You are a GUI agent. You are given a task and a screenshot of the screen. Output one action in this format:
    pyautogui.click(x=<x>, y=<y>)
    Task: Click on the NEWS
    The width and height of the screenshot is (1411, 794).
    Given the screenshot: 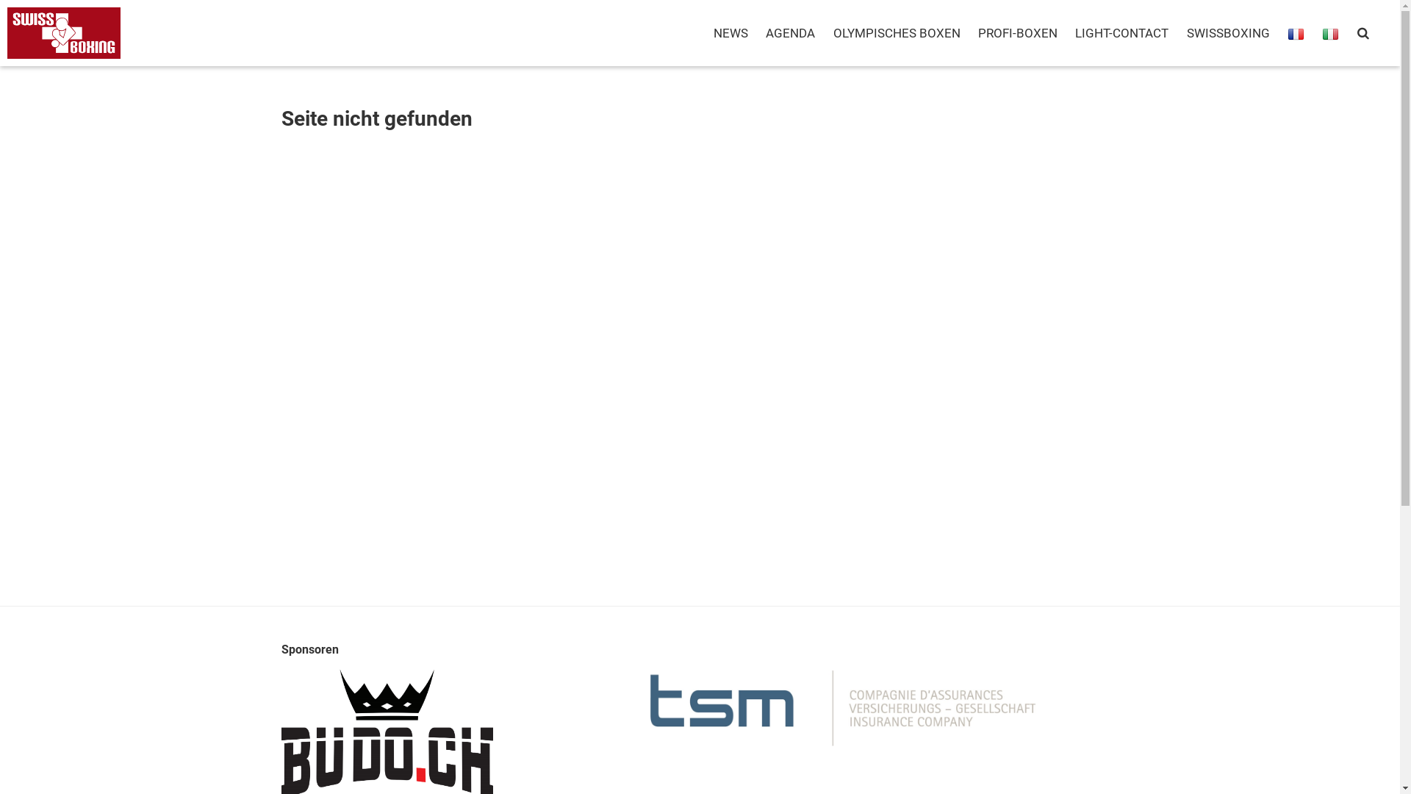 What is the action you would take?
    pyautogui.click(x=730, y=33)
    